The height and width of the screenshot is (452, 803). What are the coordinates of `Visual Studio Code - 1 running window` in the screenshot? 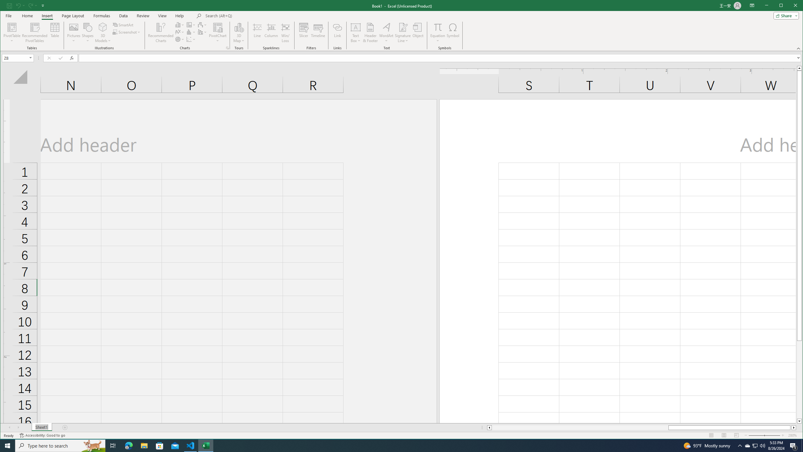 It's located at (191, 446).